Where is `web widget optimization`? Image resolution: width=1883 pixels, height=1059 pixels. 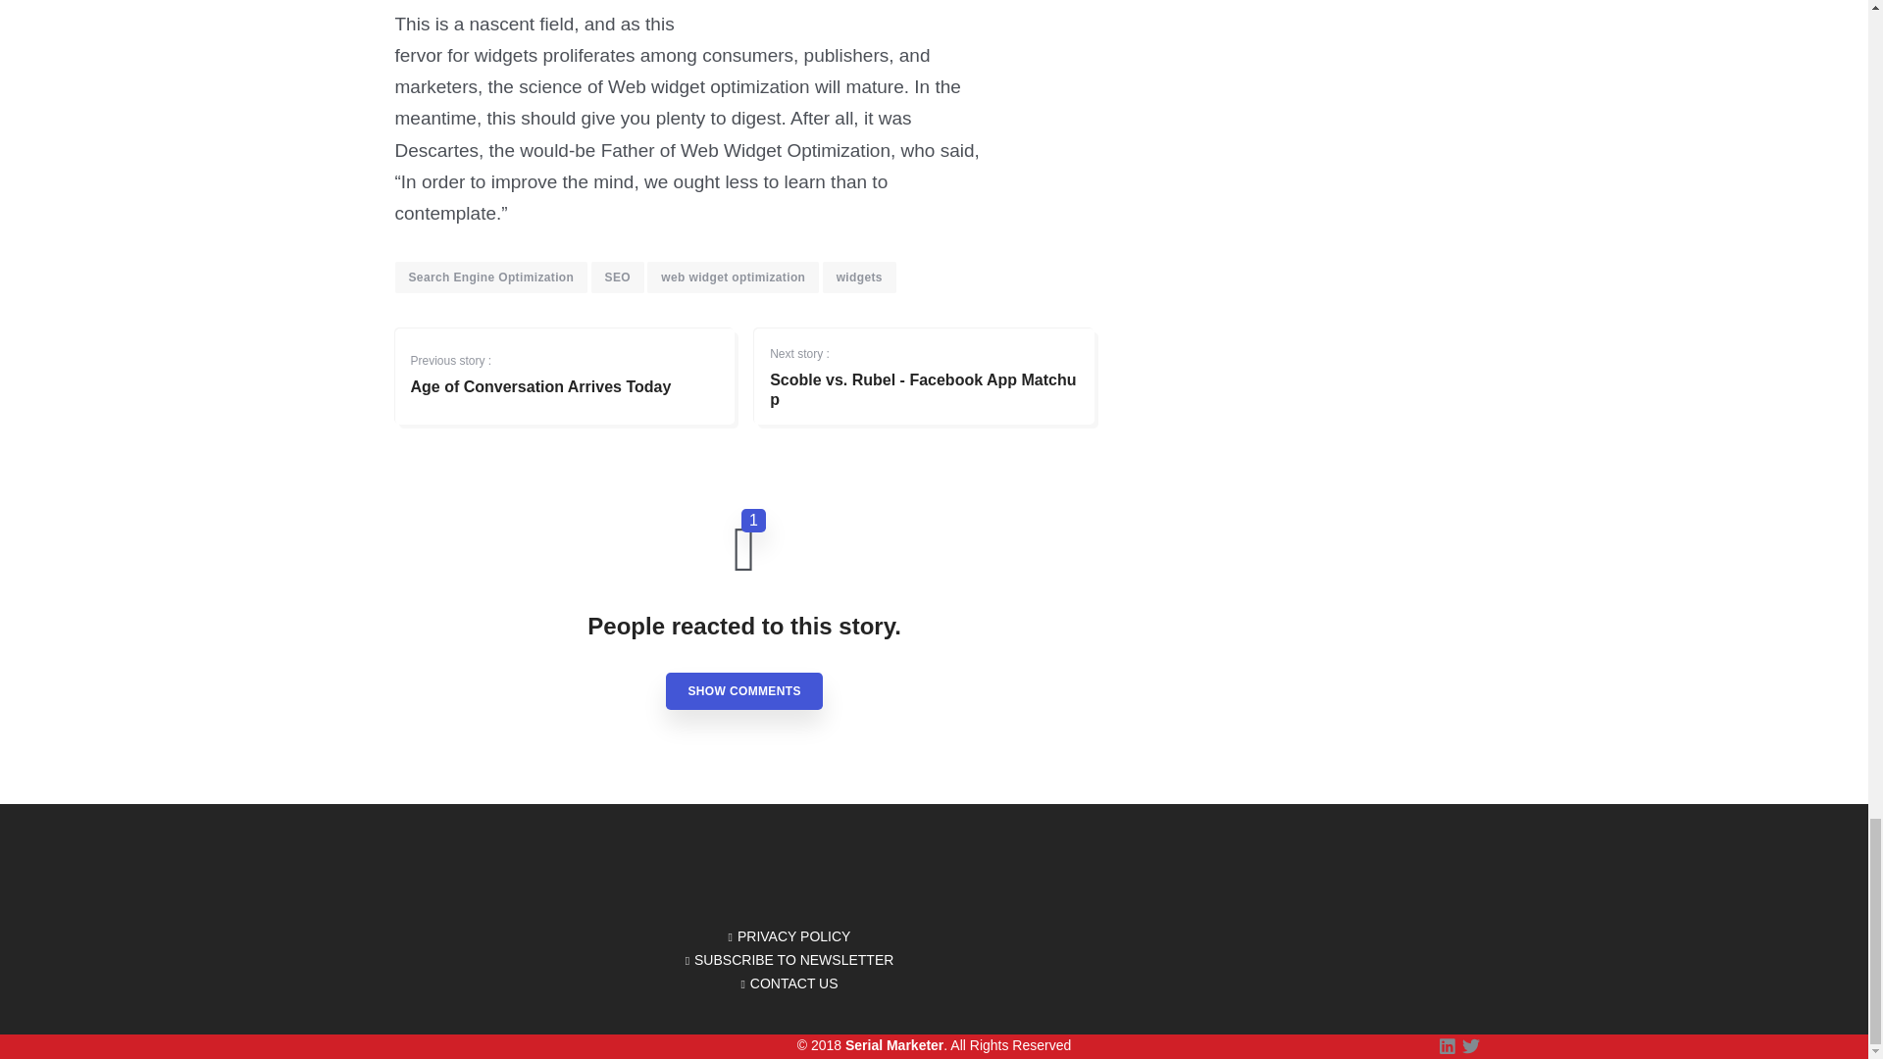 web widget optimization is located at coordinates (490, 277).